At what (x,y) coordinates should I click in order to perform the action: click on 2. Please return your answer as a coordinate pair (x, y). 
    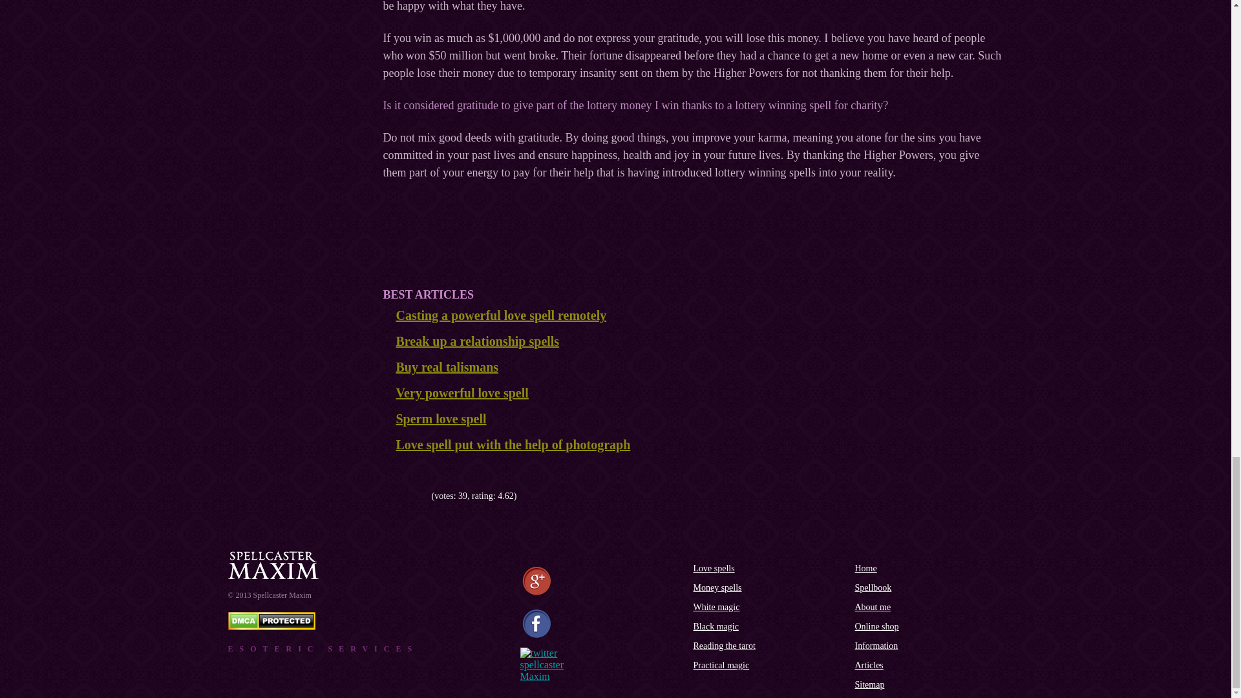
    Looking at the image, I should click on (398, 496).